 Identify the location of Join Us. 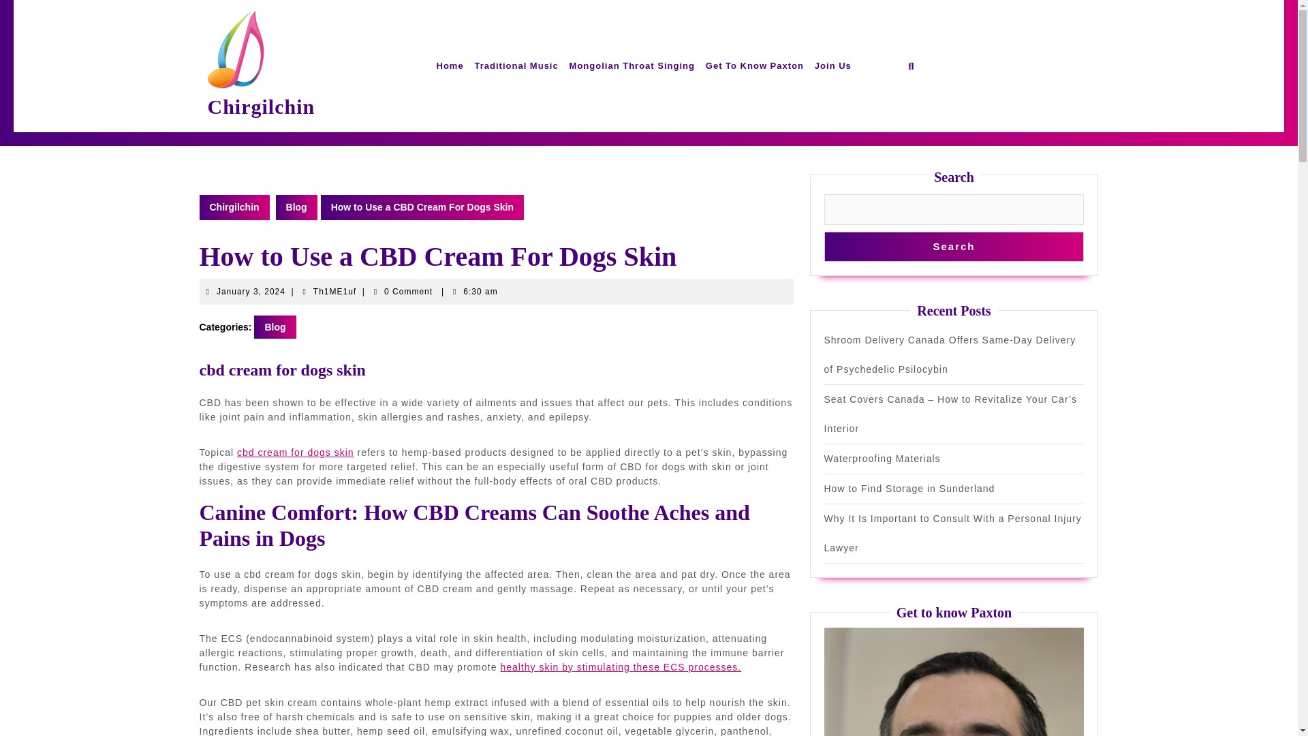
(832, 65).